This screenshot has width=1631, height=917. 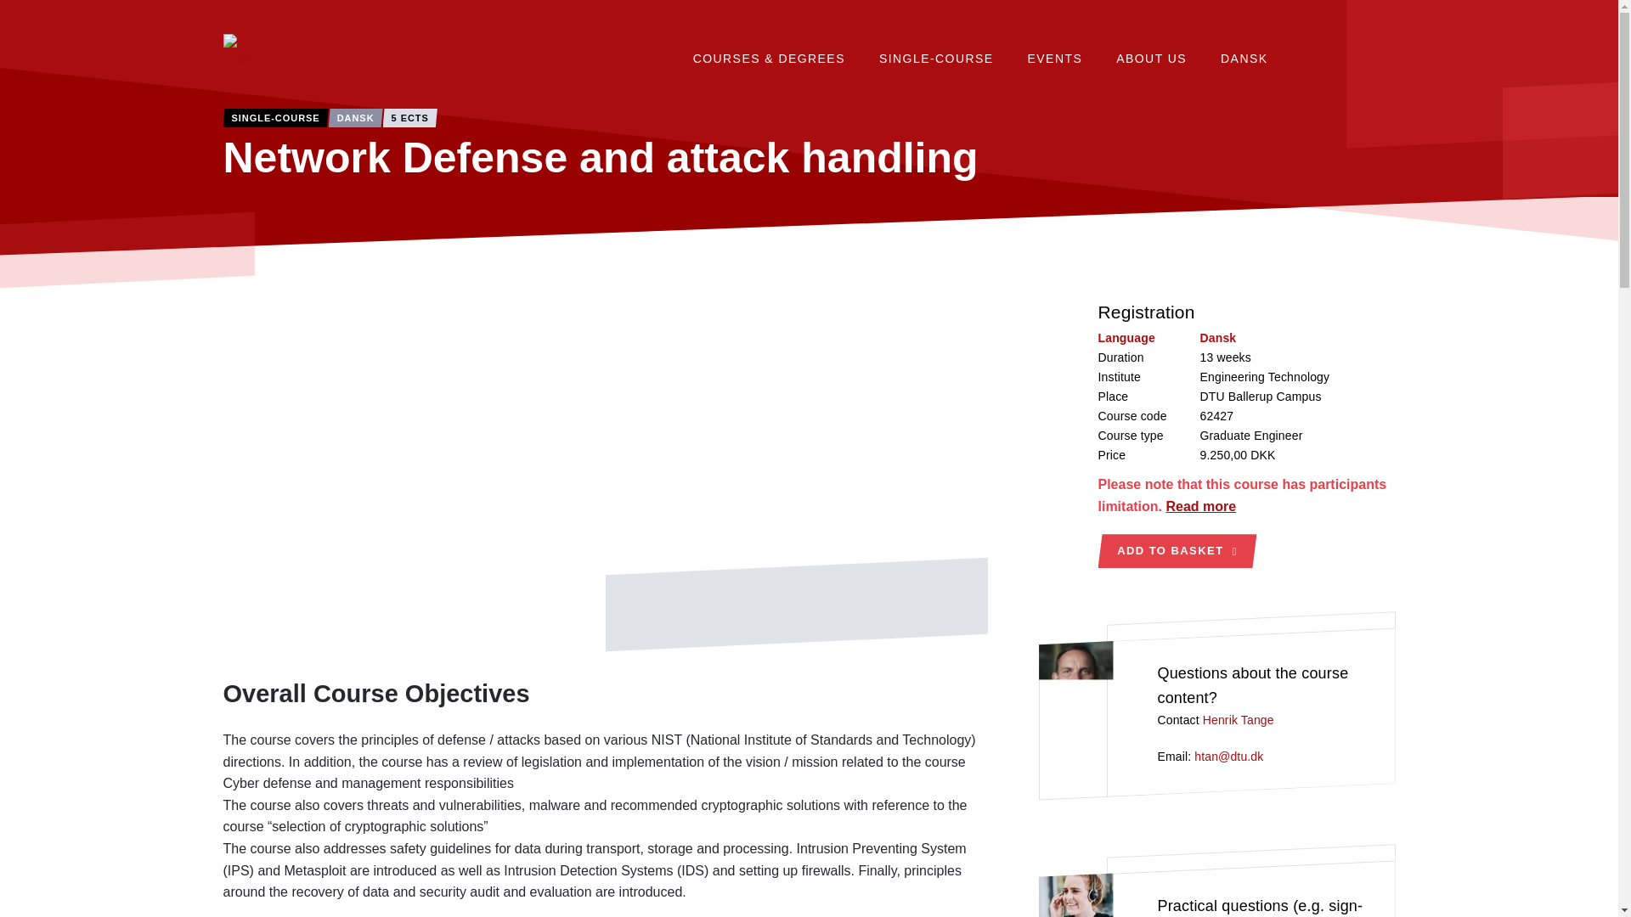 I want to click on SEARCH, so click(x=1368, y=58).